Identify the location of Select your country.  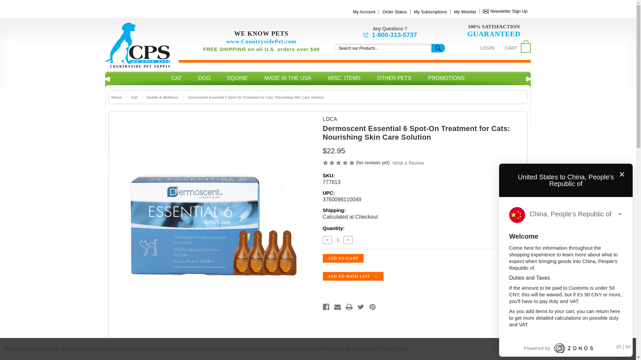
(575, 214).